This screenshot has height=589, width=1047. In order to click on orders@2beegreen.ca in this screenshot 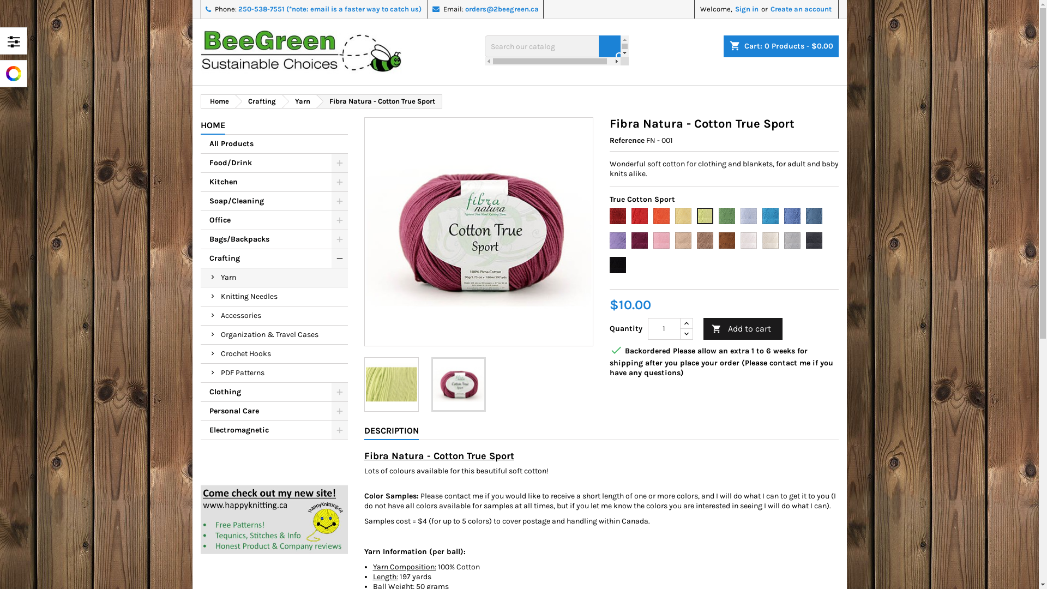, I will do `click(502, 9)`.